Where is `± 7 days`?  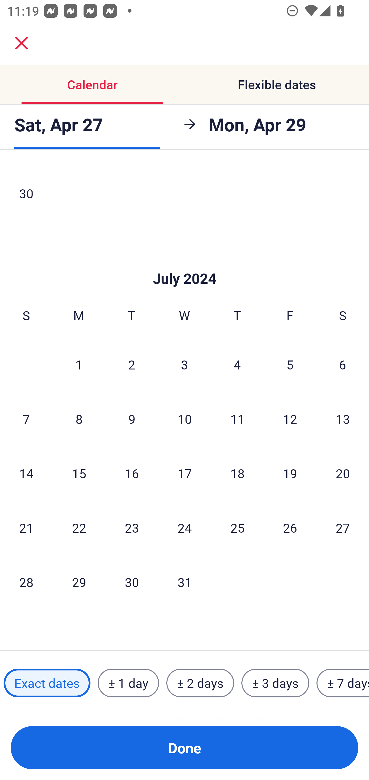 ± 7 days is located at coordinates (343, 683).